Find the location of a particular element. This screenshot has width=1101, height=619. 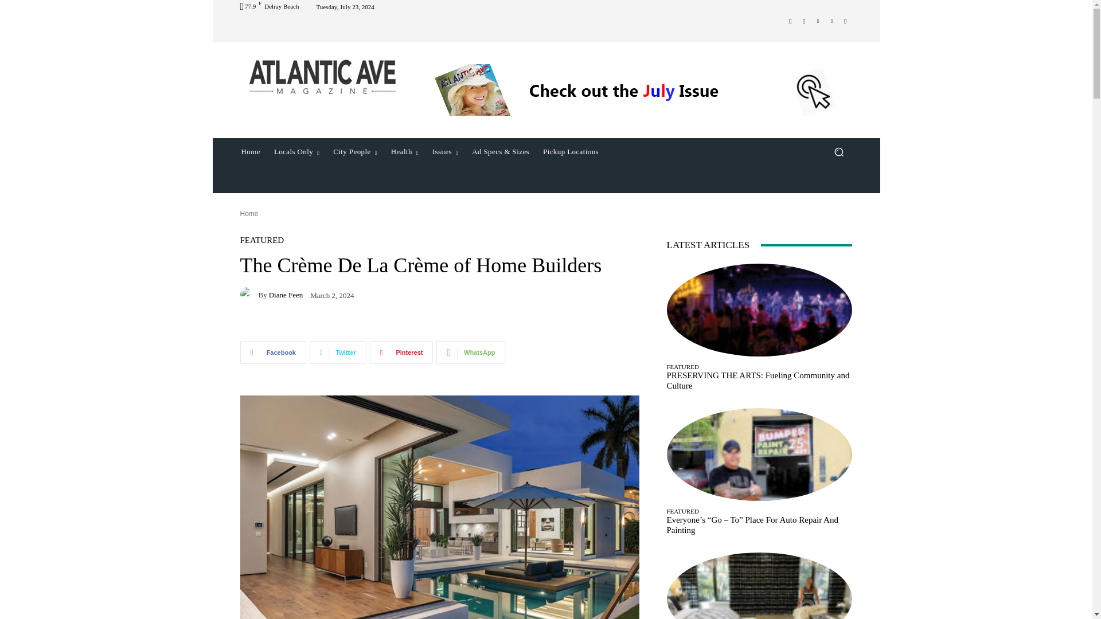

Twitter is located at coordinates (818, 20).